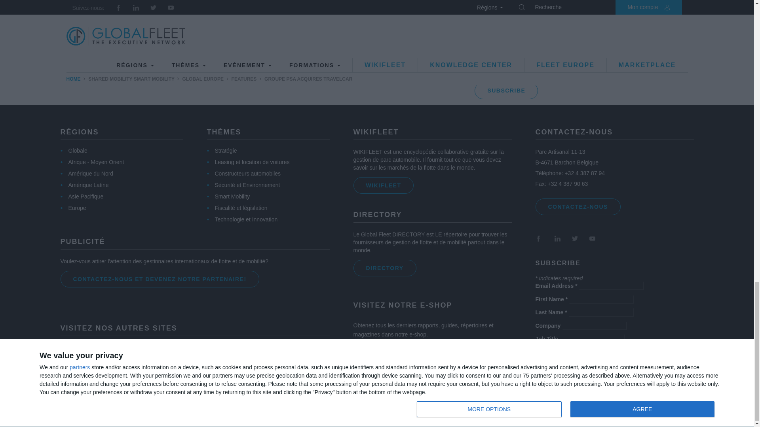  What do you see at coordinates (108, 359) in the screenshot?
I see `Contact globalfleet` at bounding box center [108, 359].